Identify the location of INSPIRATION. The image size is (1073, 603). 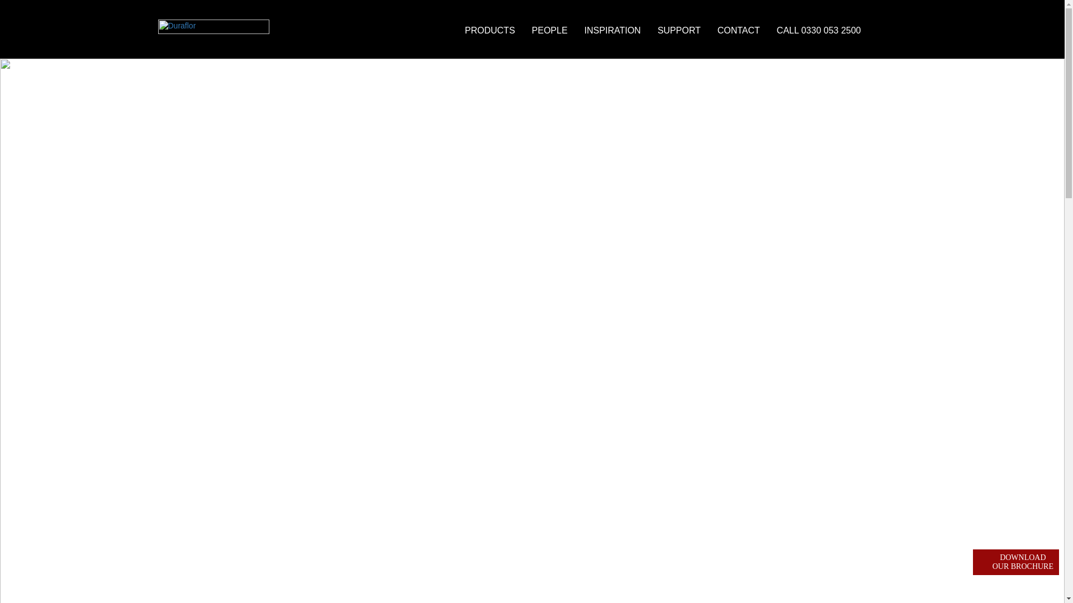
(613, 30).